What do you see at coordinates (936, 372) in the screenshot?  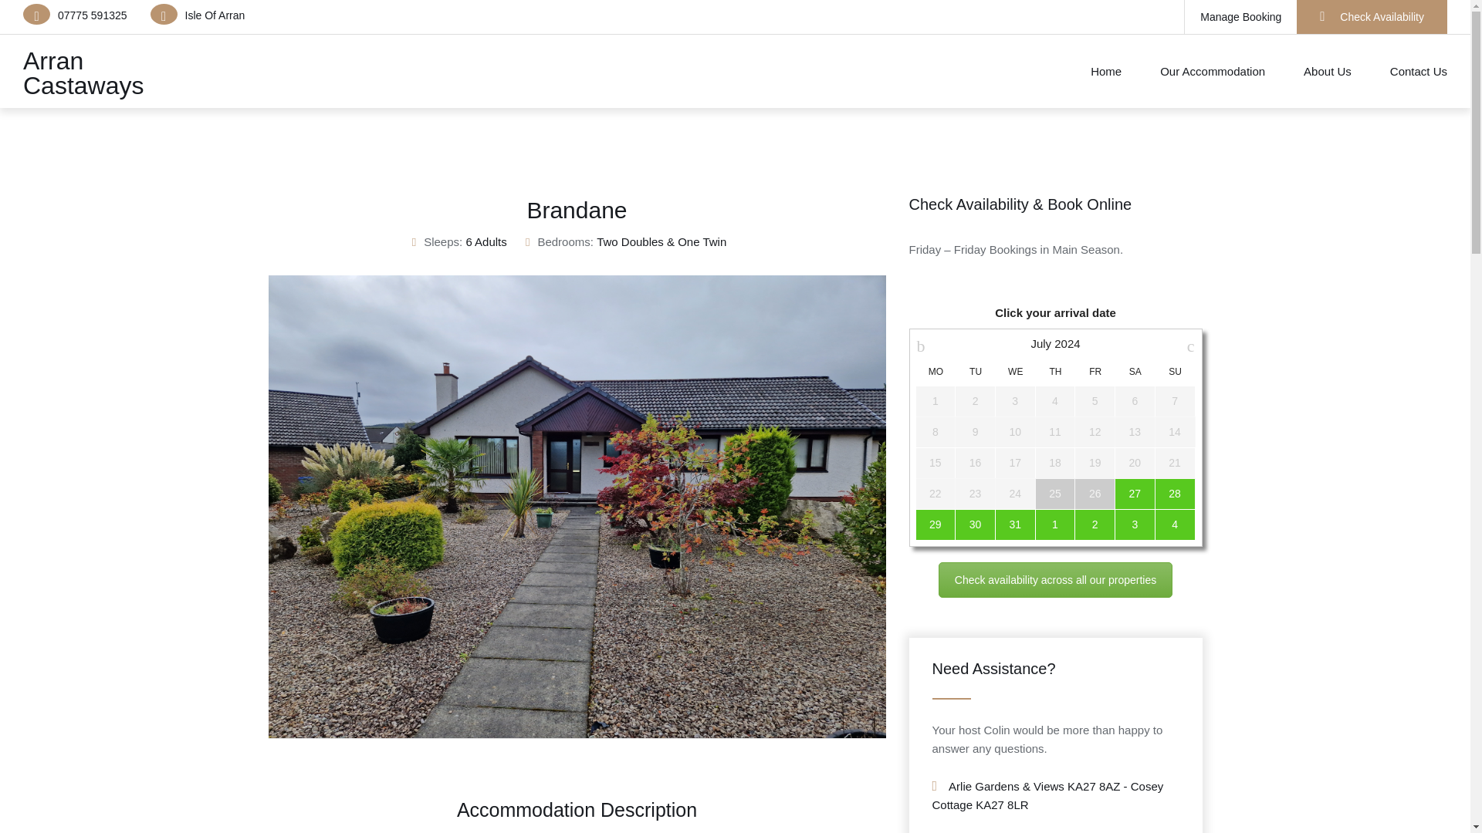 I see `Monday` at bounding box center [936, 372].